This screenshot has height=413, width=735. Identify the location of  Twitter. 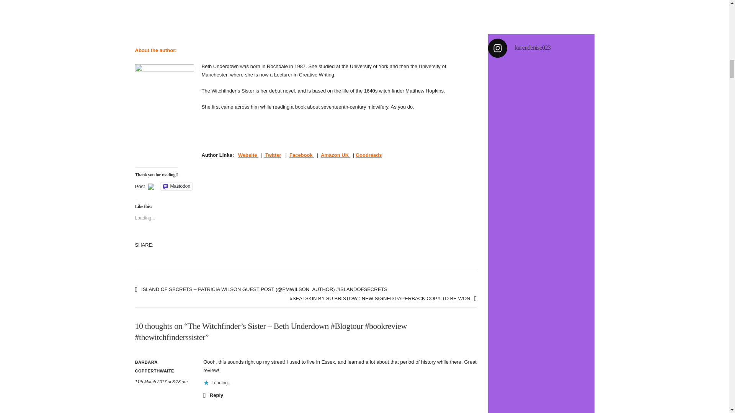
(272, 155).